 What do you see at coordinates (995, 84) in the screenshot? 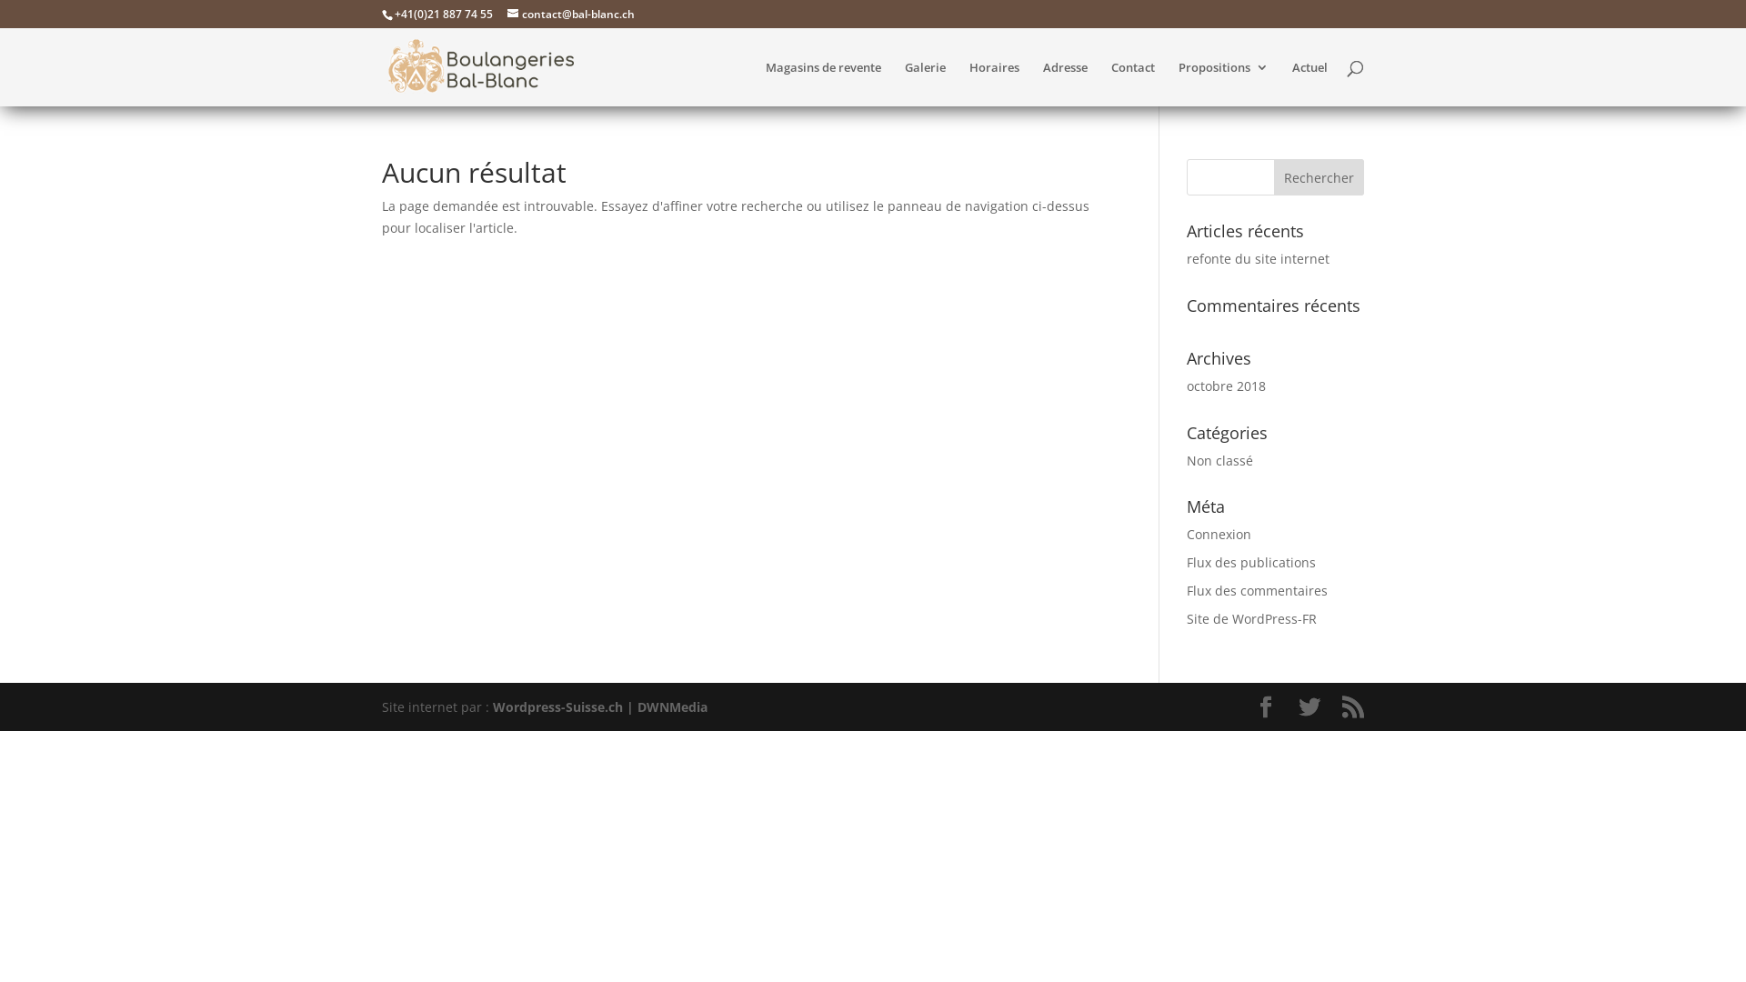
I see `Horaires` at bounding box center [995, 84].